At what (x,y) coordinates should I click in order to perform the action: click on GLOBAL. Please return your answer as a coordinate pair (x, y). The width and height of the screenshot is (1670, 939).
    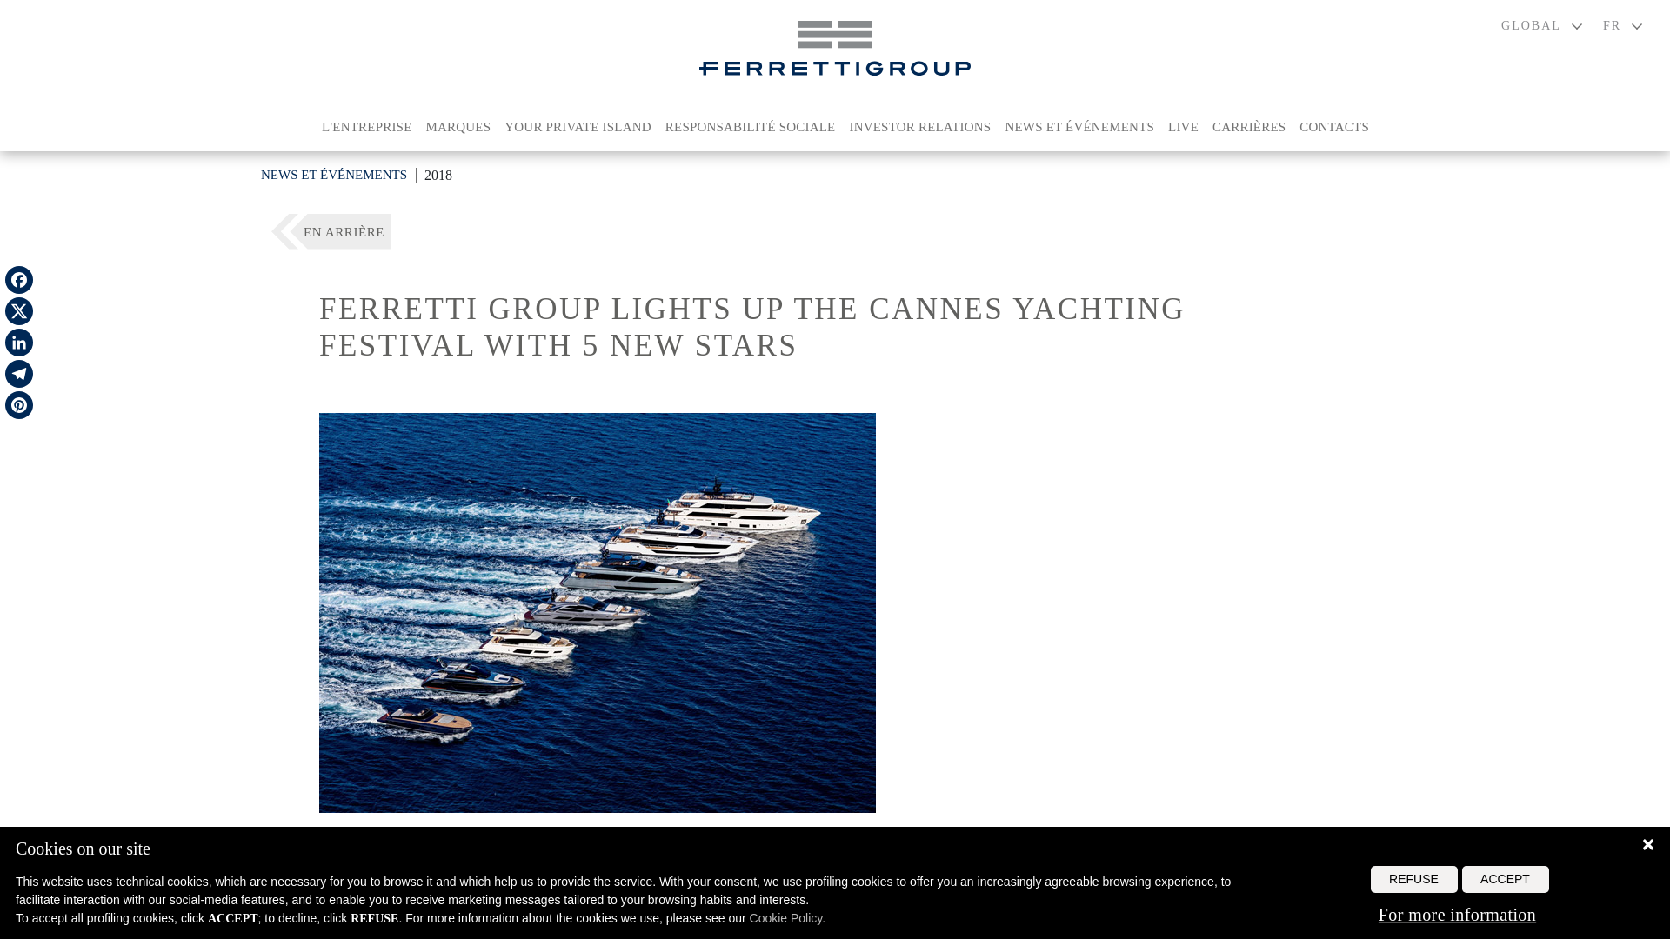
    Looking at the image, I should click on (1541, 25).